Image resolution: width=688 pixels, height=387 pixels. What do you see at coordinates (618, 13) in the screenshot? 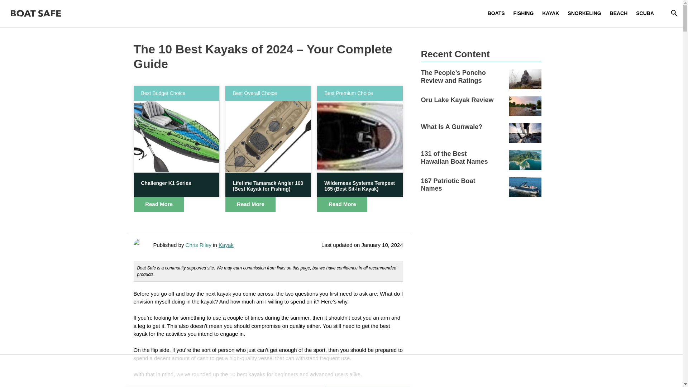
I see `BEACH` at bounding box center [618, 13].